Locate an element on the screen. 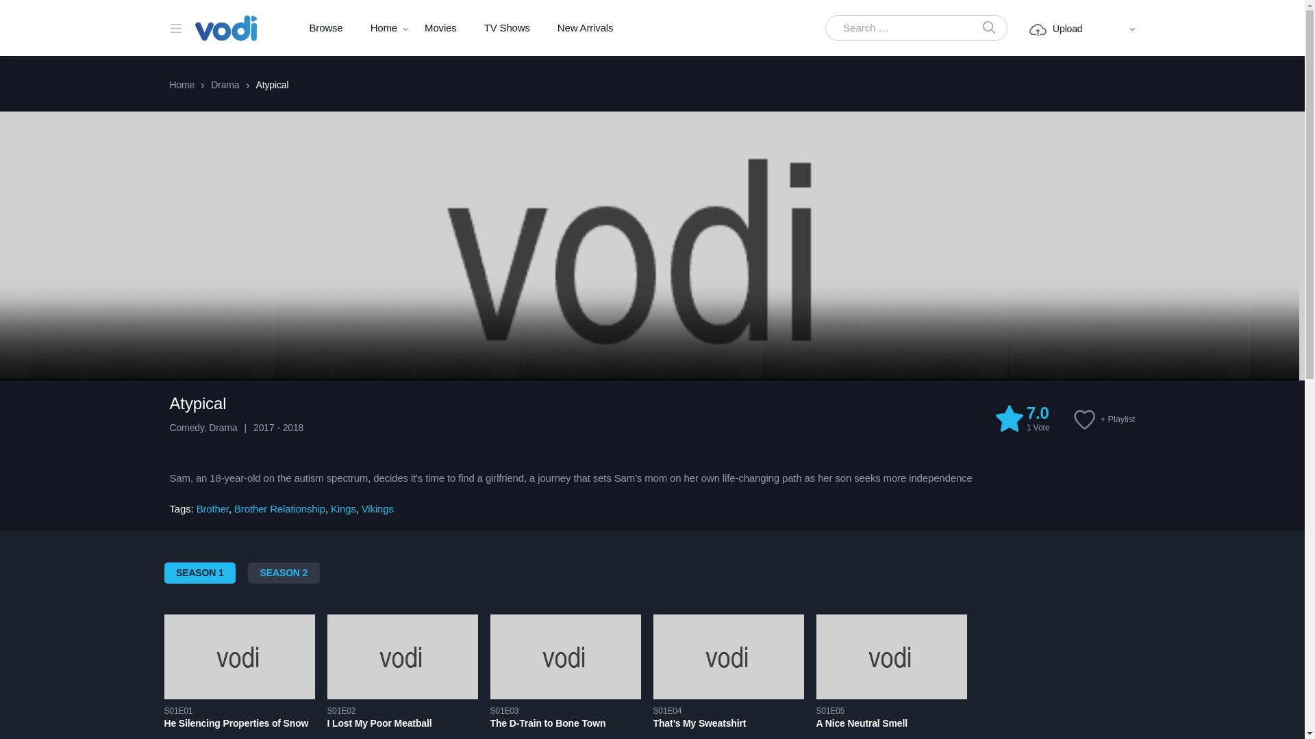  SEARCH is located at coordinates (988, 28).